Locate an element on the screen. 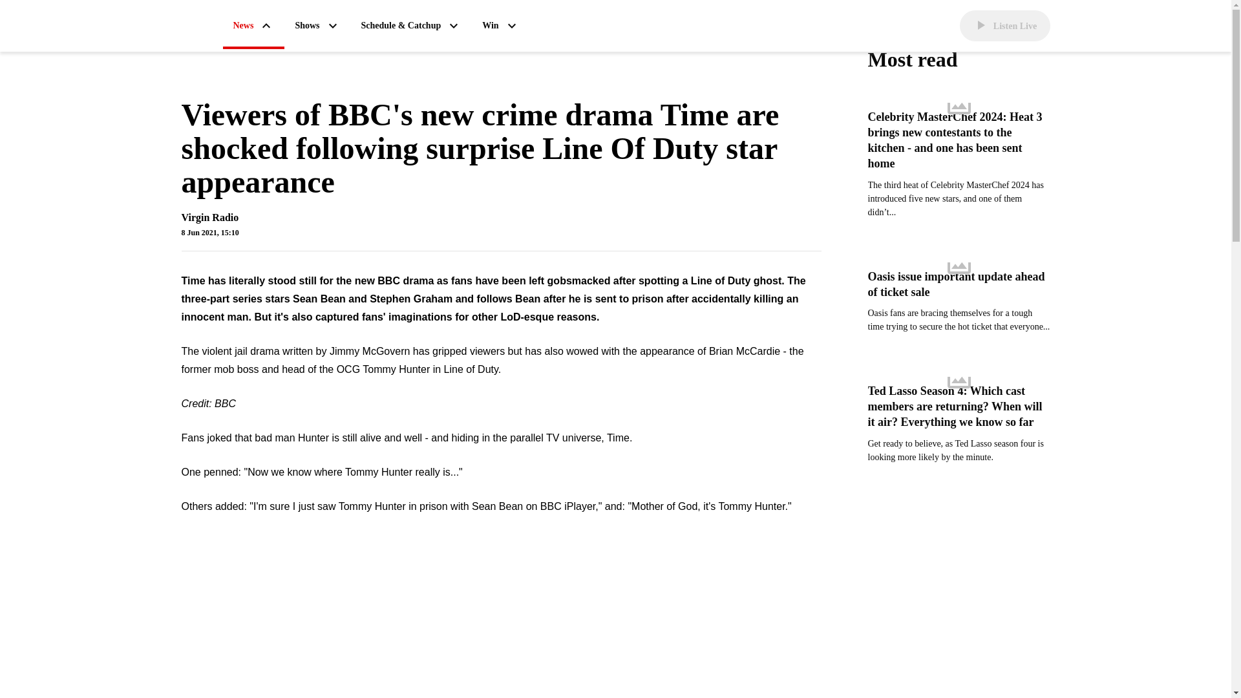 Image resolution: width=1241 pixels, height=698 pixels. Oasis issue important update ahead of ticket sale is located at coordinates (959, 285).